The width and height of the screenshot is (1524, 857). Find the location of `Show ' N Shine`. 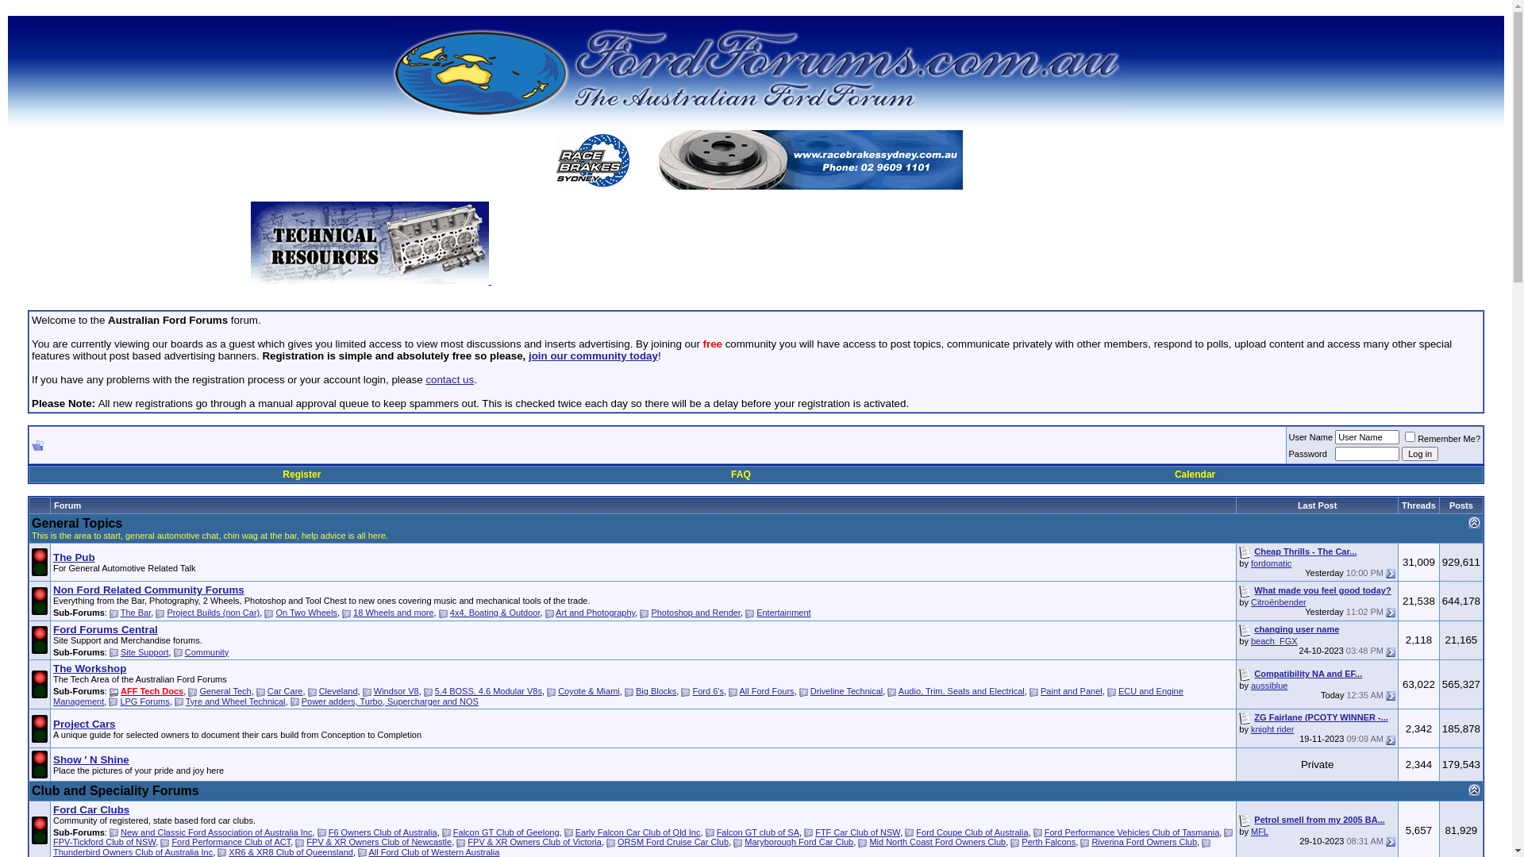

Show ' N Shine is located at coordinates (91, 760).